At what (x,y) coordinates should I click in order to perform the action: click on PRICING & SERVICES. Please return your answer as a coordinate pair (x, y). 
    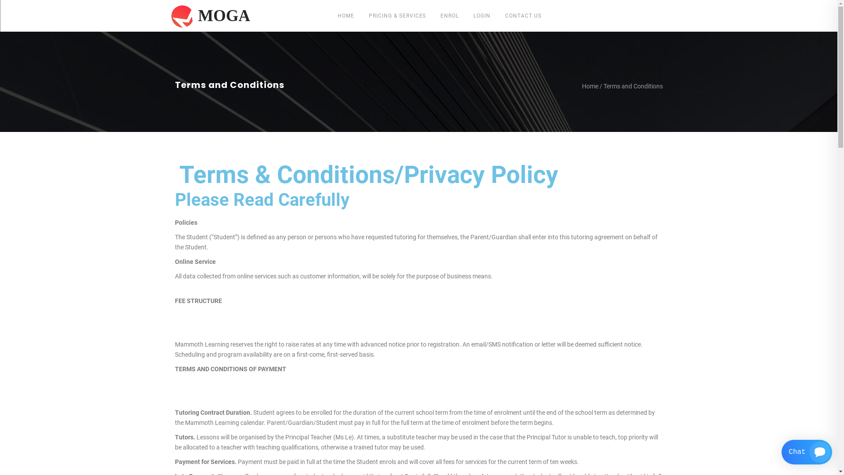
    Looking at the image, I should click on (397, 16).